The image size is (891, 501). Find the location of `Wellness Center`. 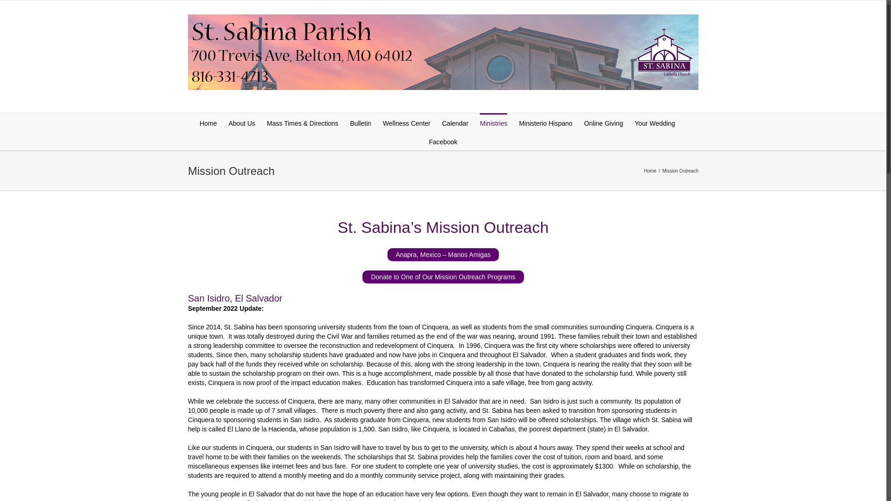

Wellness Center is located at coordinates (407, 122).